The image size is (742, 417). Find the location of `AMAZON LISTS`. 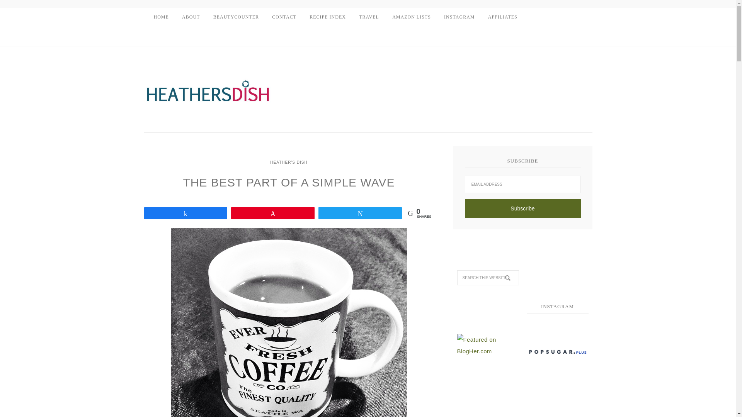

AMAZON LISTS is located at coordinates (412, 17).